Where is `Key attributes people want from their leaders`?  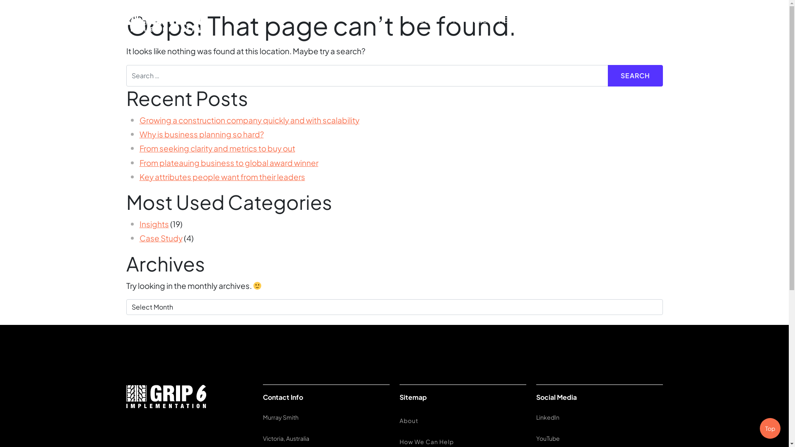
Key attributes people want from their leaders is located at coordinates (222, 177).